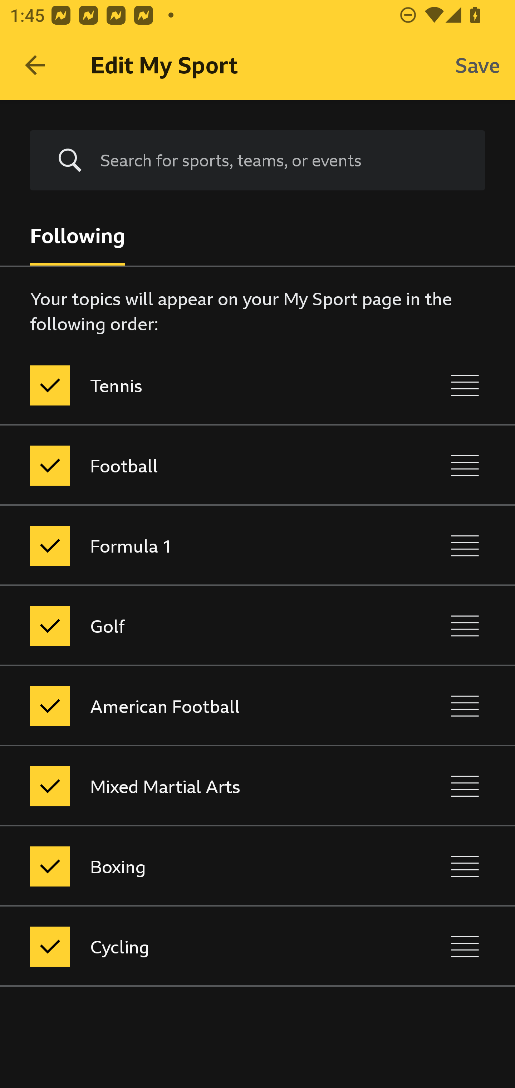 The height and width of the screenshot is (1088, 515). What do you see at coordinates (197, 545) in the screenshot?
I see `Formula 1` at bounding box center [197, 545].